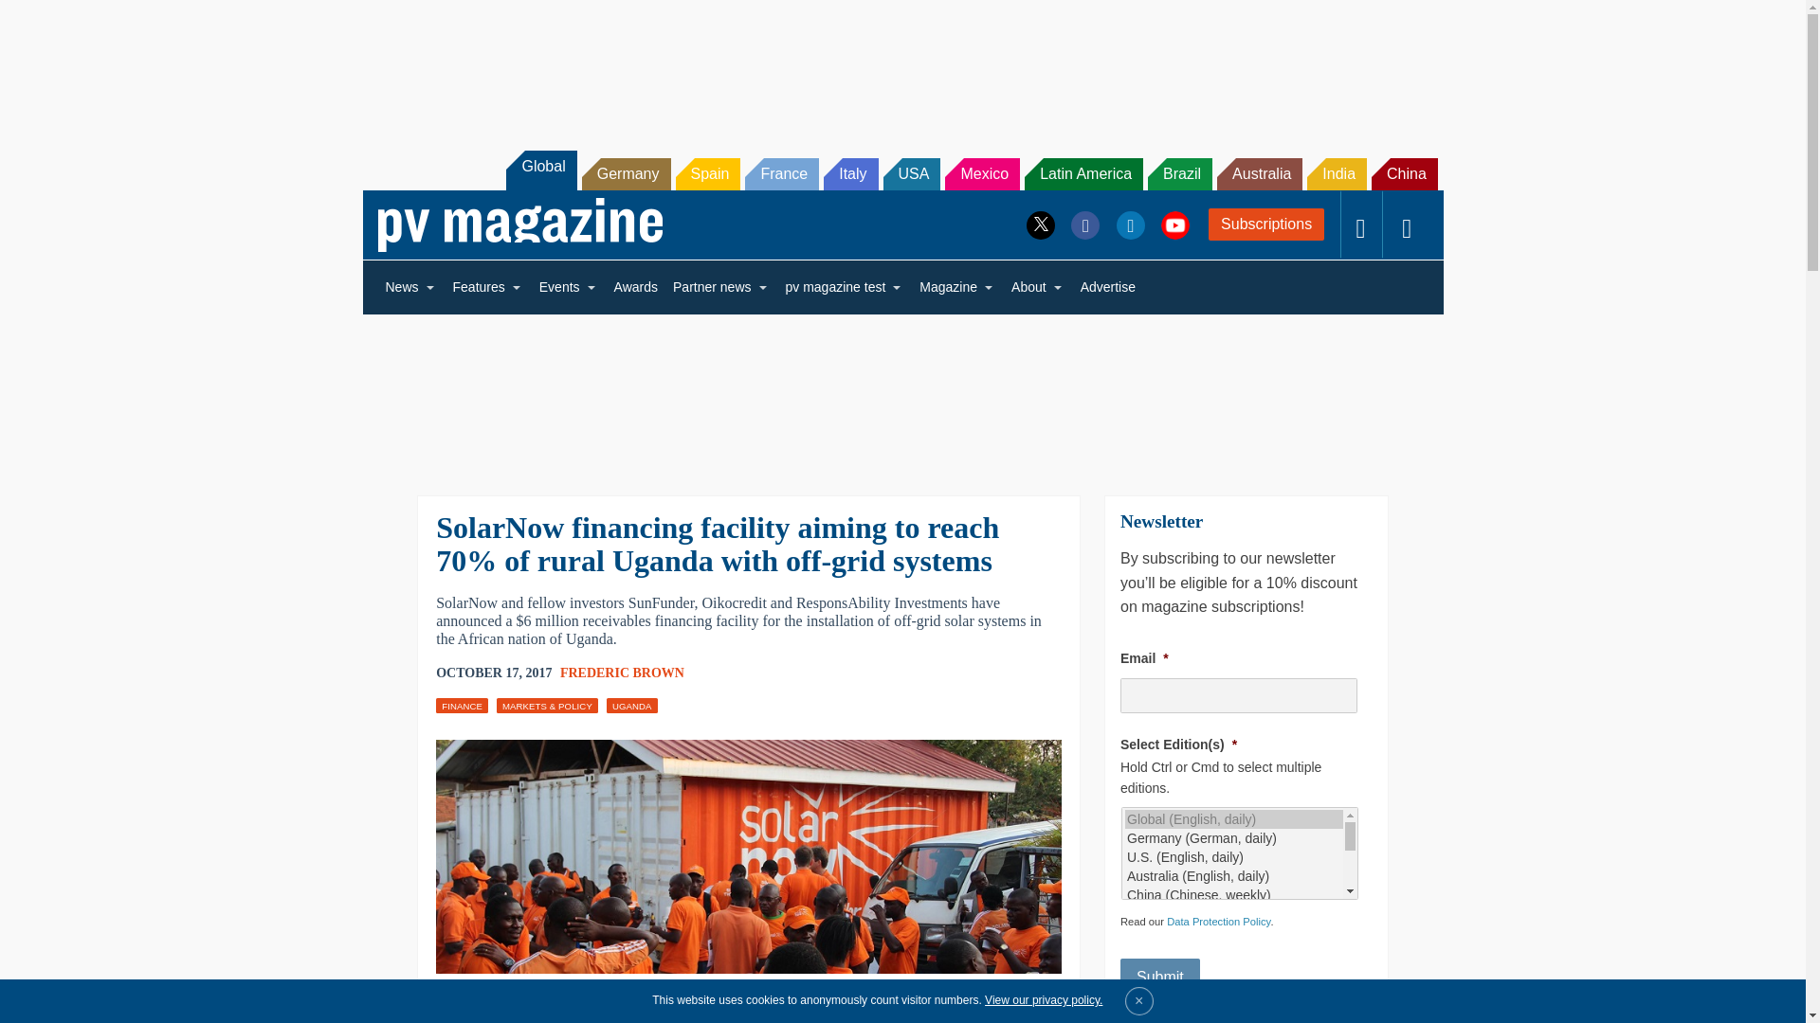  I want to click on China, so click(1405, 174).